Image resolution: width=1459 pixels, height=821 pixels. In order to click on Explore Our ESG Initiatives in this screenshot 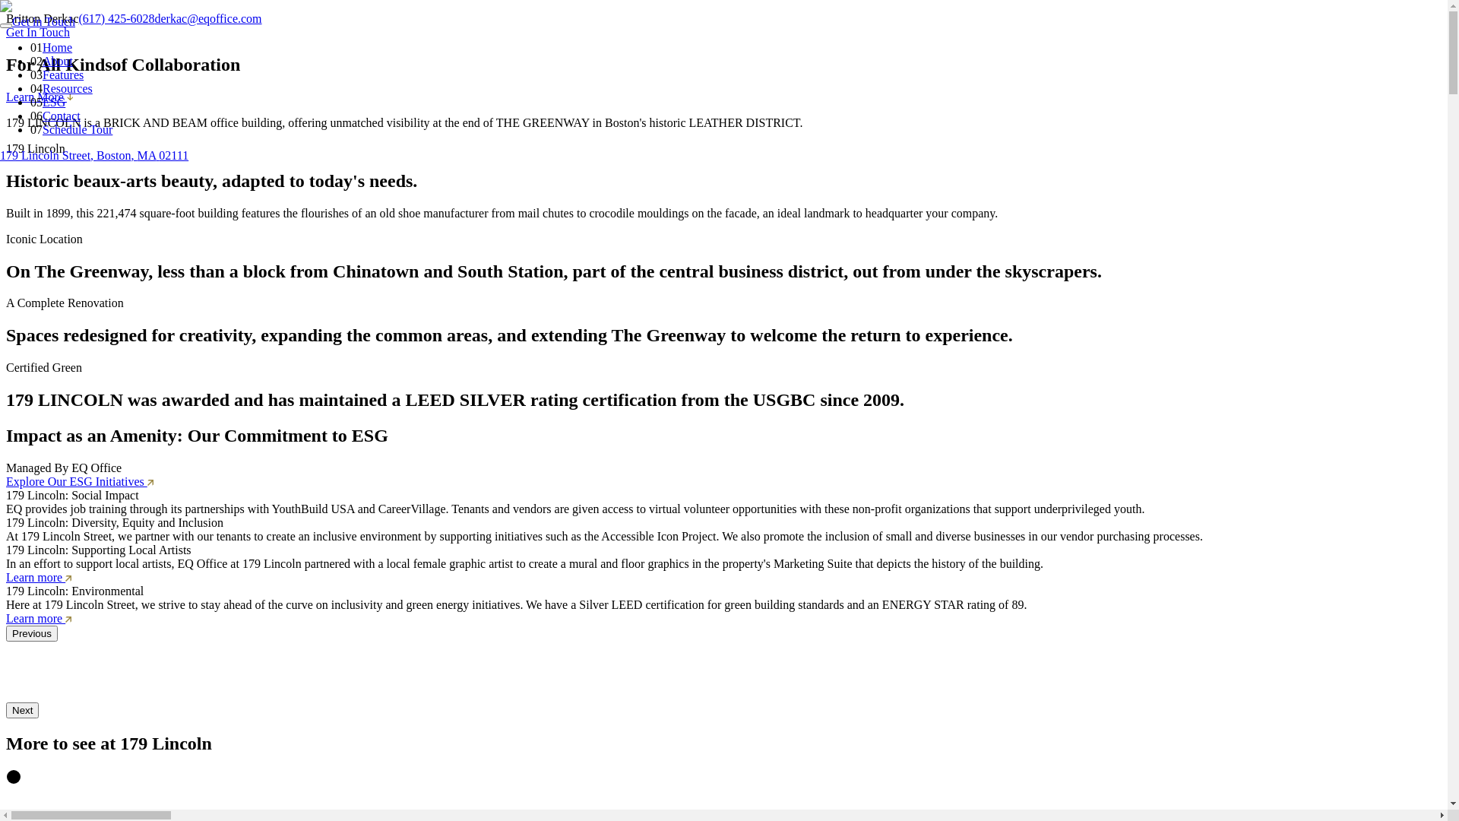, I will do `click(80, 482)`.